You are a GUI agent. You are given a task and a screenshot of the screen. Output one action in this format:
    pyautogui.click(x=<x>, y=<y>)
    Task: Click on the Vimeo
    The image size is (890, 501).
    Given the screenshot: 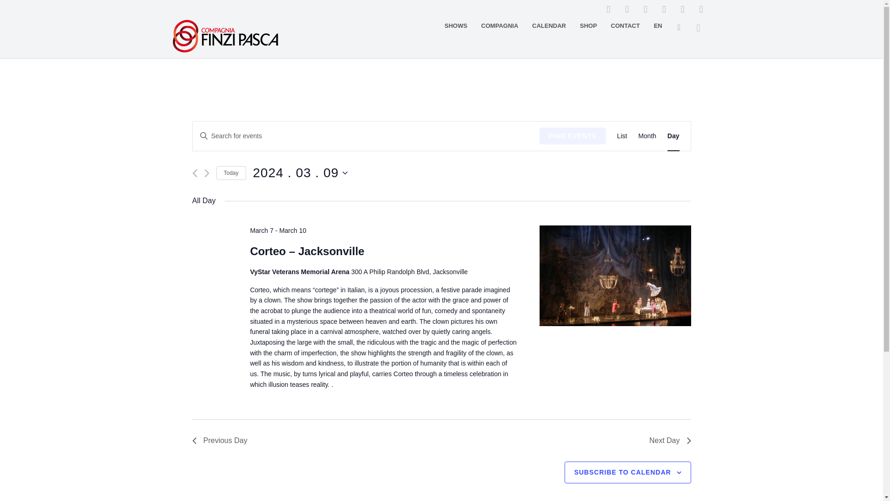 What is the action you would take?
    pyautogui.click(x=682, y=9)
    